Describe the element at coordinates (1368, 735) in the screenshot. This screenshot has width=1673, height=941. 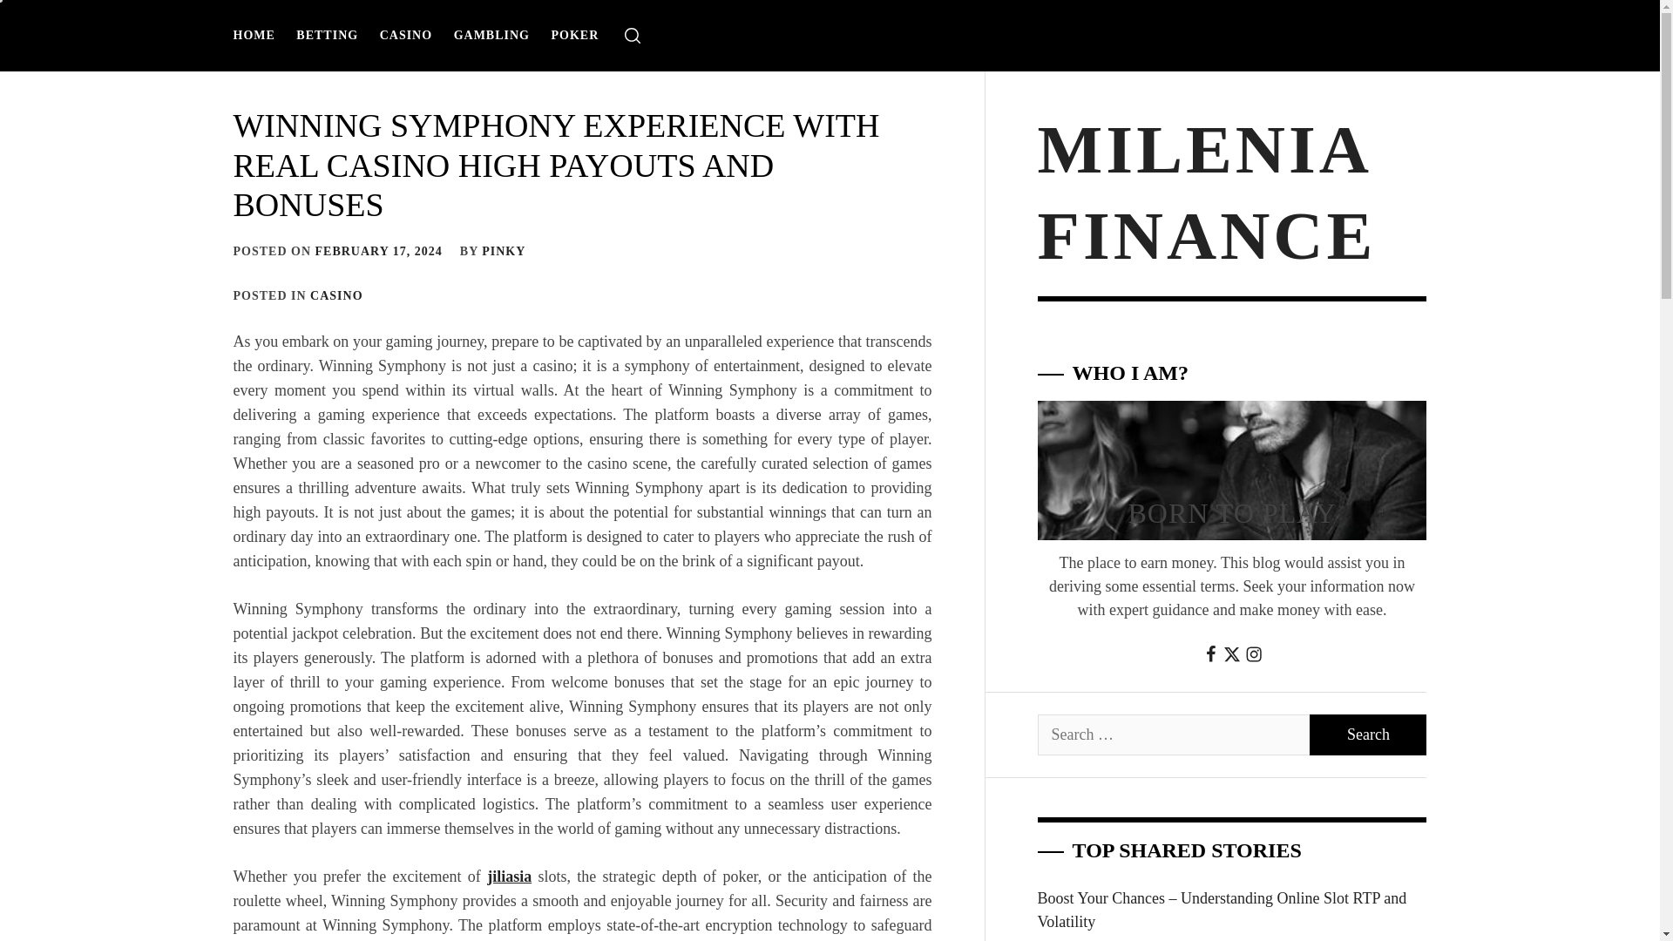
I see `Search` at that location.